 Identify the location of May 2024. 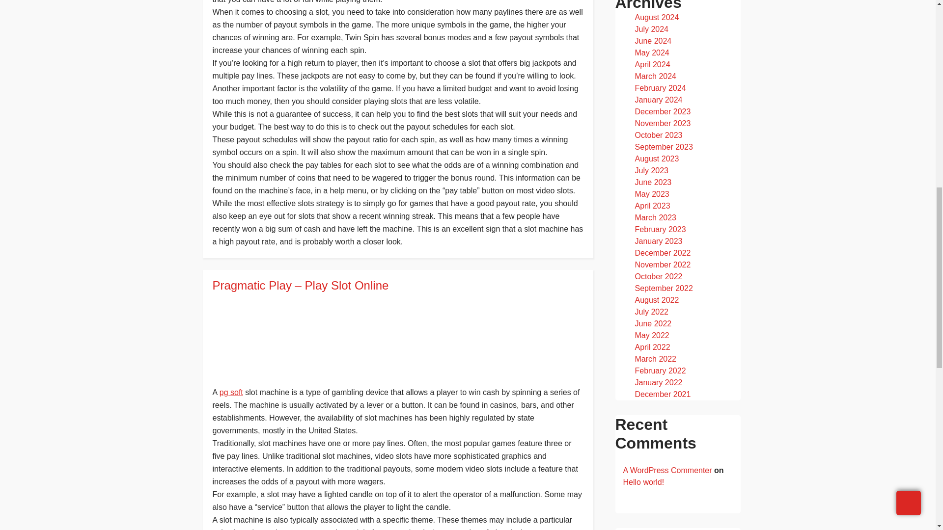
(651, 53).